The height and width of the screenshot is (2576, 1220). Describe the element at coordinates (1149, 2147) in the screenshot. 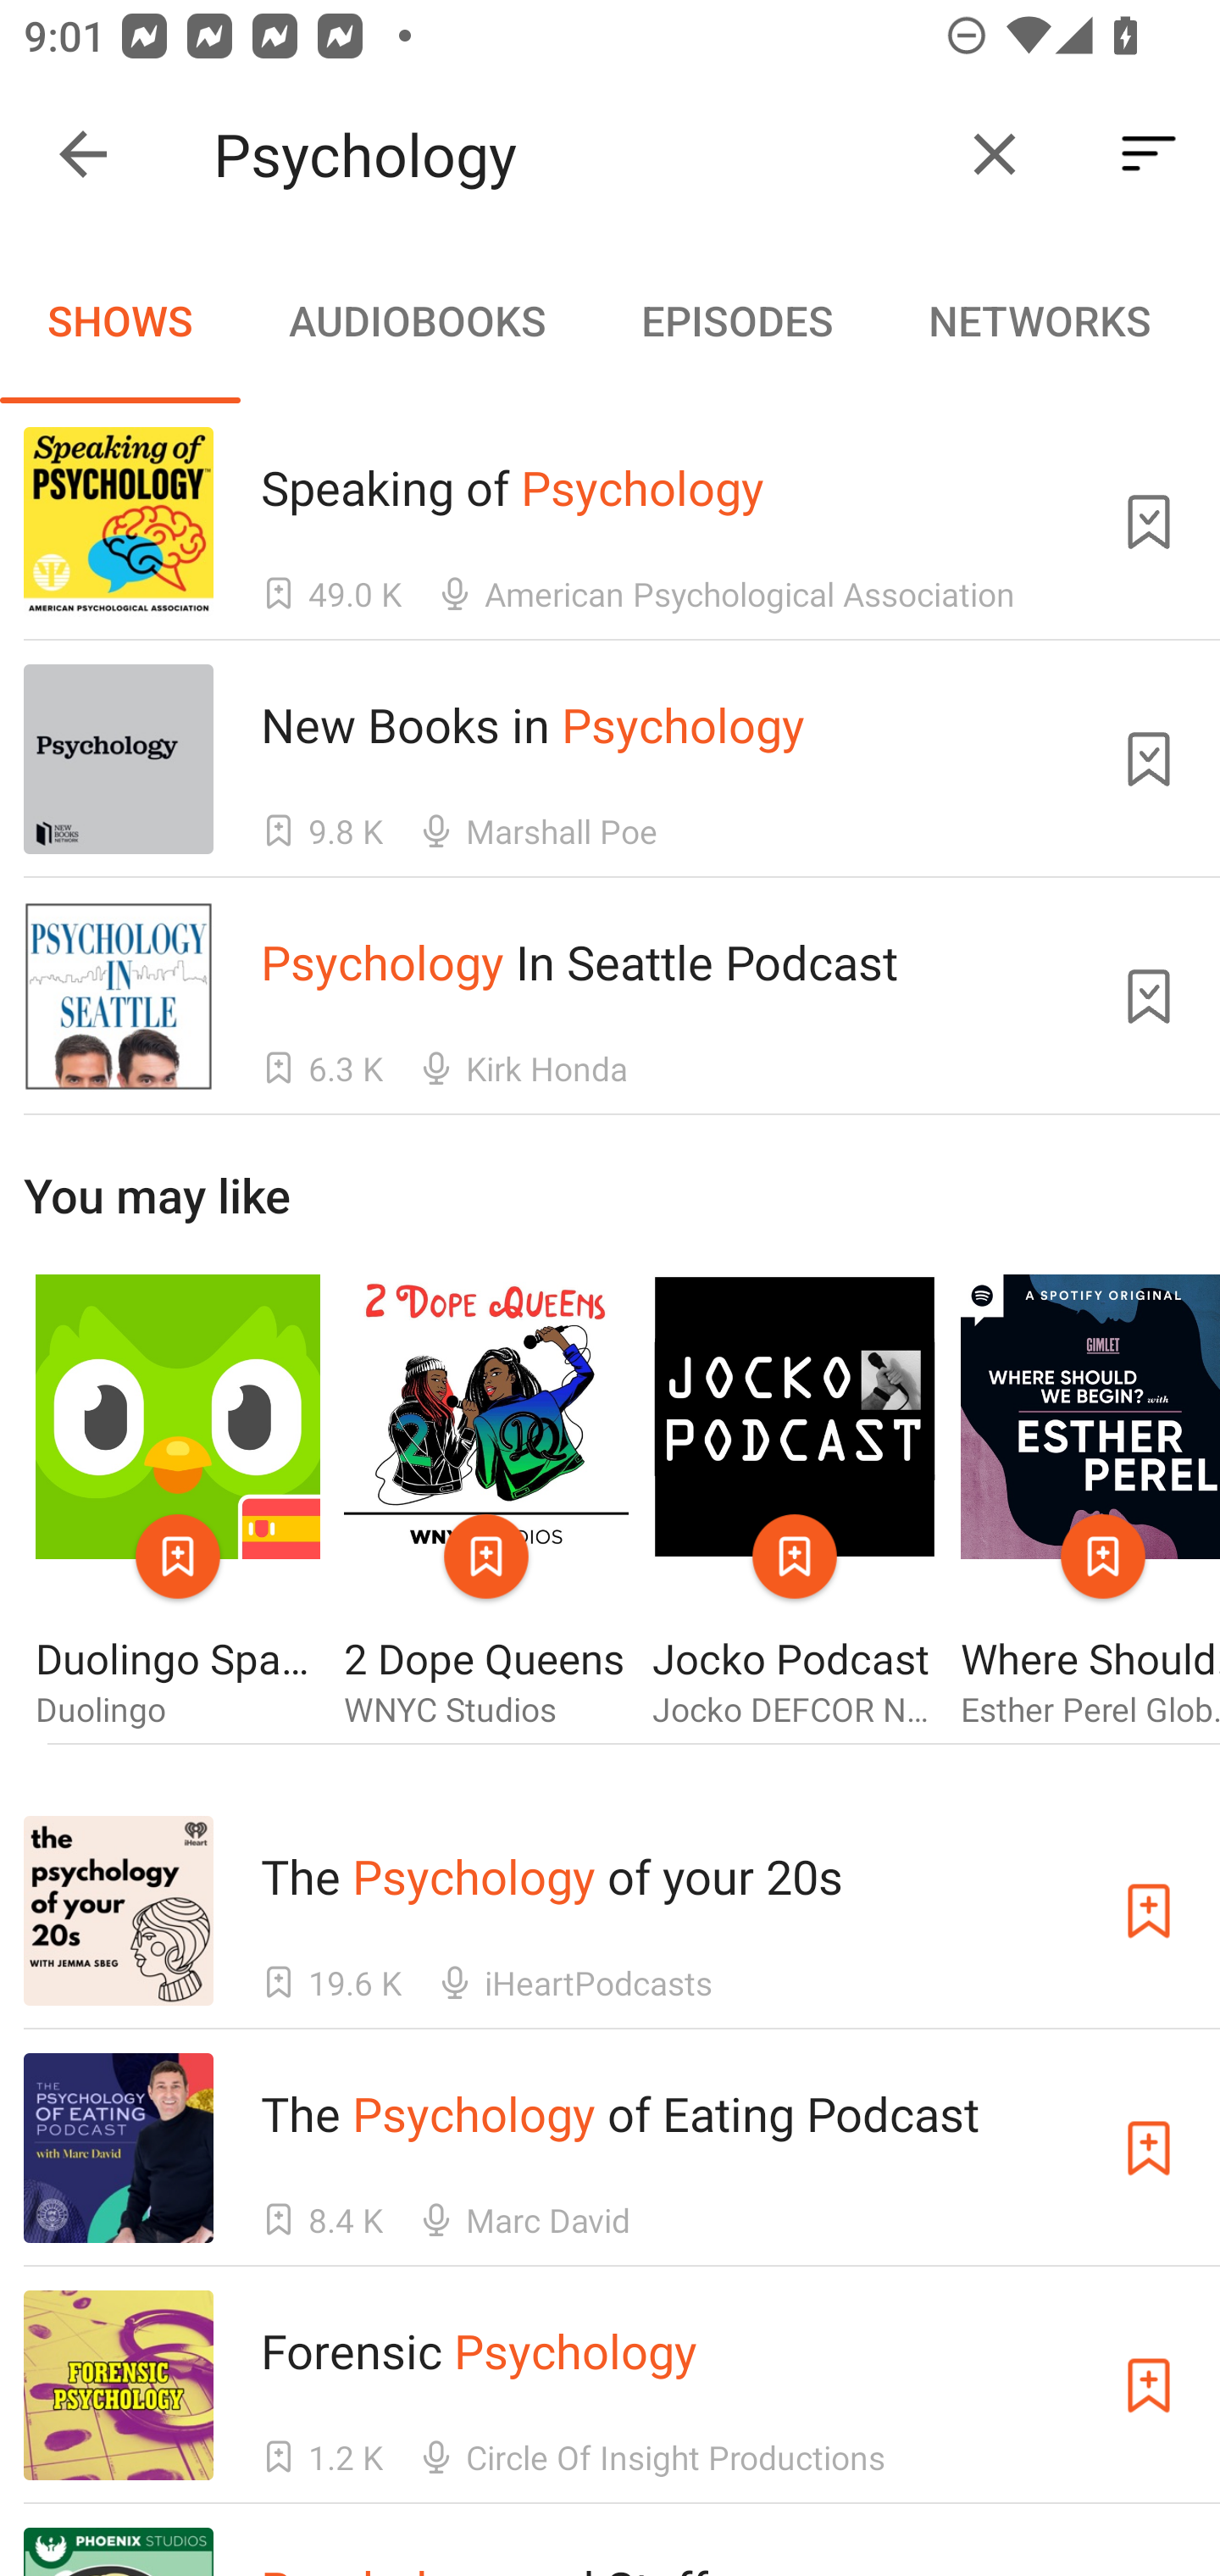

I see `Subscribe` at that location.